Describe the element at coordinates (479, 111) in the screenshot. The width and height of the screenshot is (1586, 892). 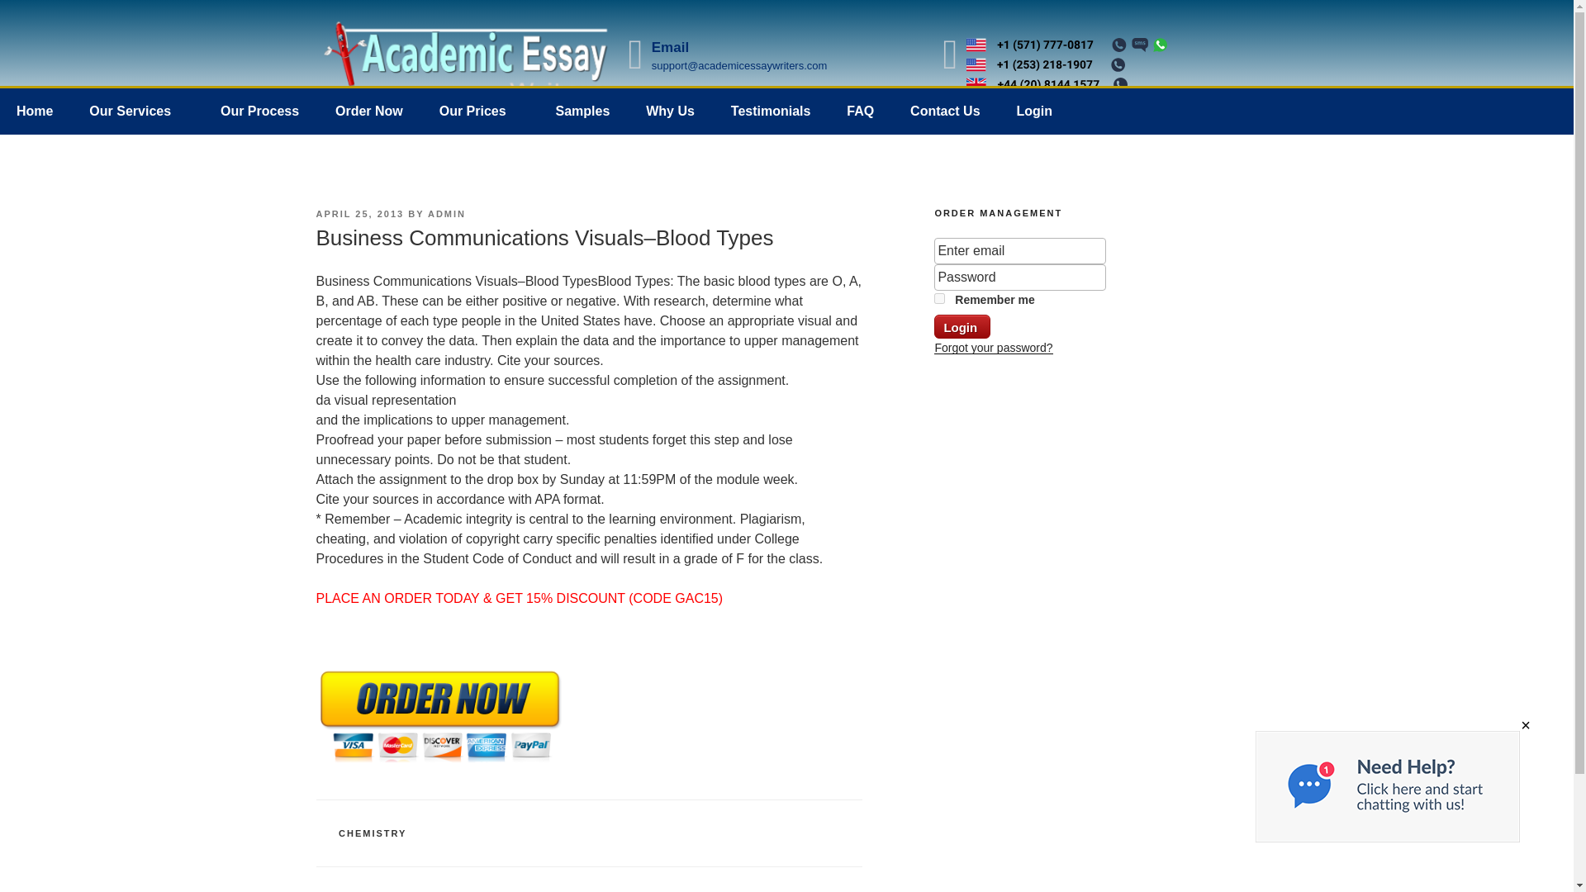
I see `Our Prices` at that location.